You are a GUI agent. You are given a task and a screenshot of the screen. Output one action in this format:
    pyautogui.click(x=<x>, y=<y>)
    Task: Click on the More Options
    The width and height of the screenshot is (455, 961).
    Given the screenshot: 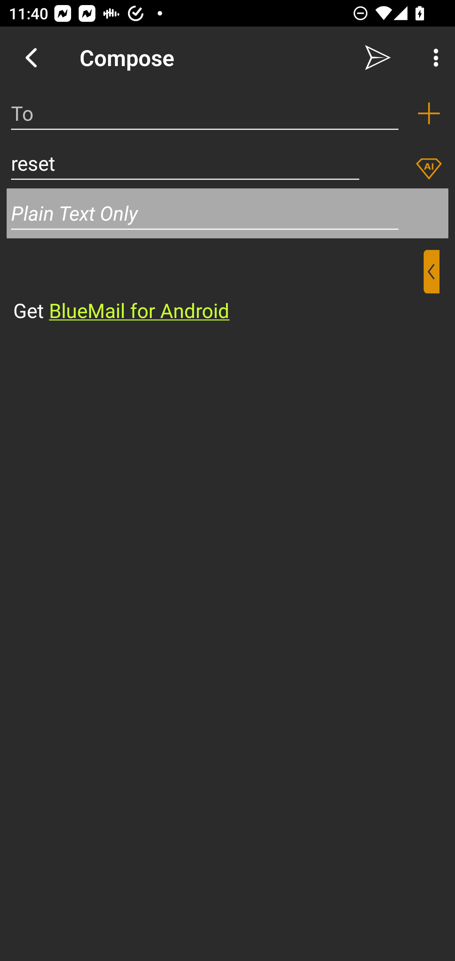 What is the action you would take?
    pyautogui.click(x=433, y=58)
    